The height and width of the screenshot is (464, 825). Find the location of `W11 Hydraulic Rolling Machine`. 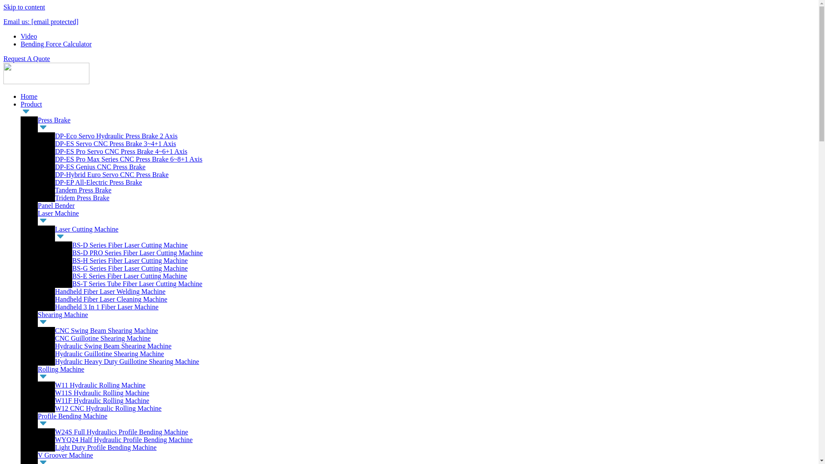

W11 Hydraulic Rolling Machine is located at coordinates (100, 385).